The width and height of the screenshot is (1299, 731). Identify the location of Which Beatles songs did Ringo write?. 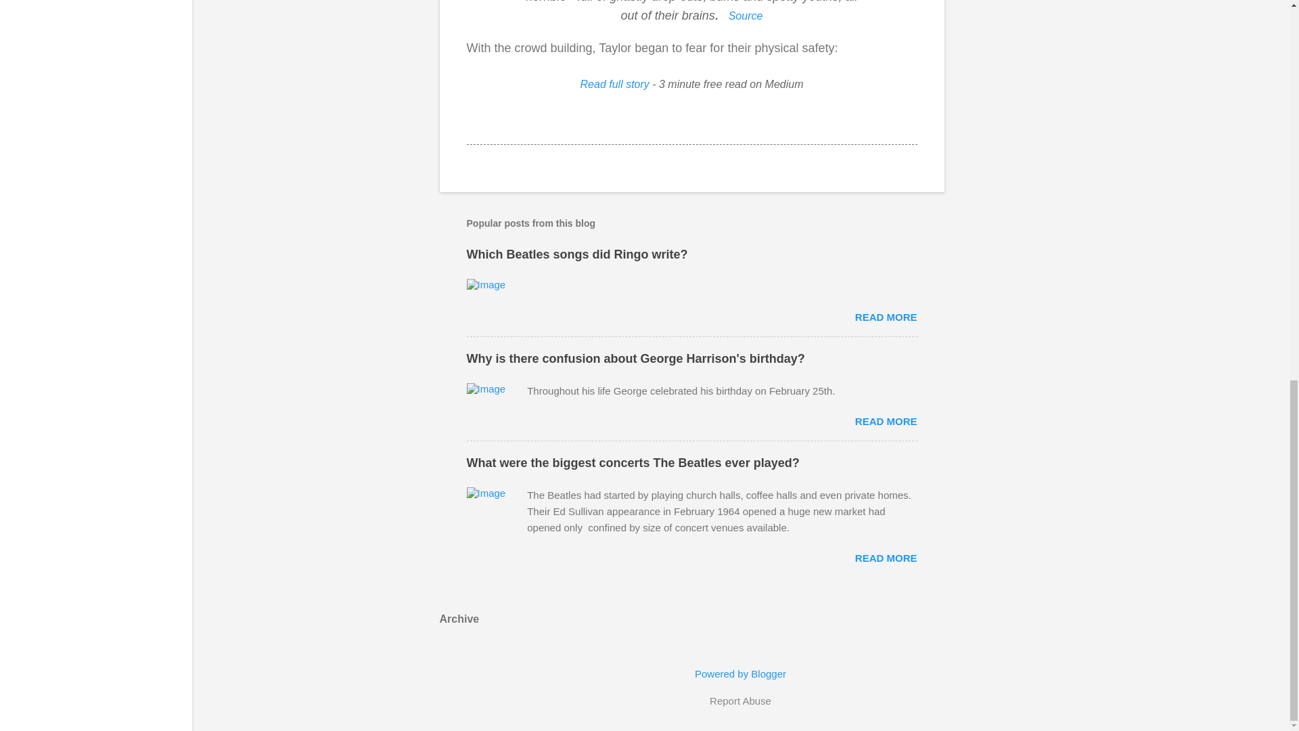
(577, 254).